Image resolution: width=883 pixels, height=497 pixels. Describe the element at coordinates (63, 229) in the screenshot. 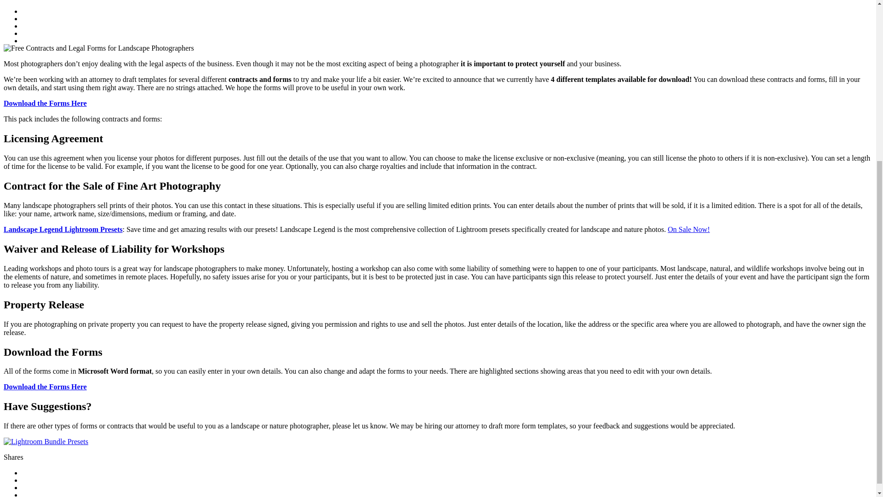

I see `Landscape Legend Lightroom Presets` at that location.